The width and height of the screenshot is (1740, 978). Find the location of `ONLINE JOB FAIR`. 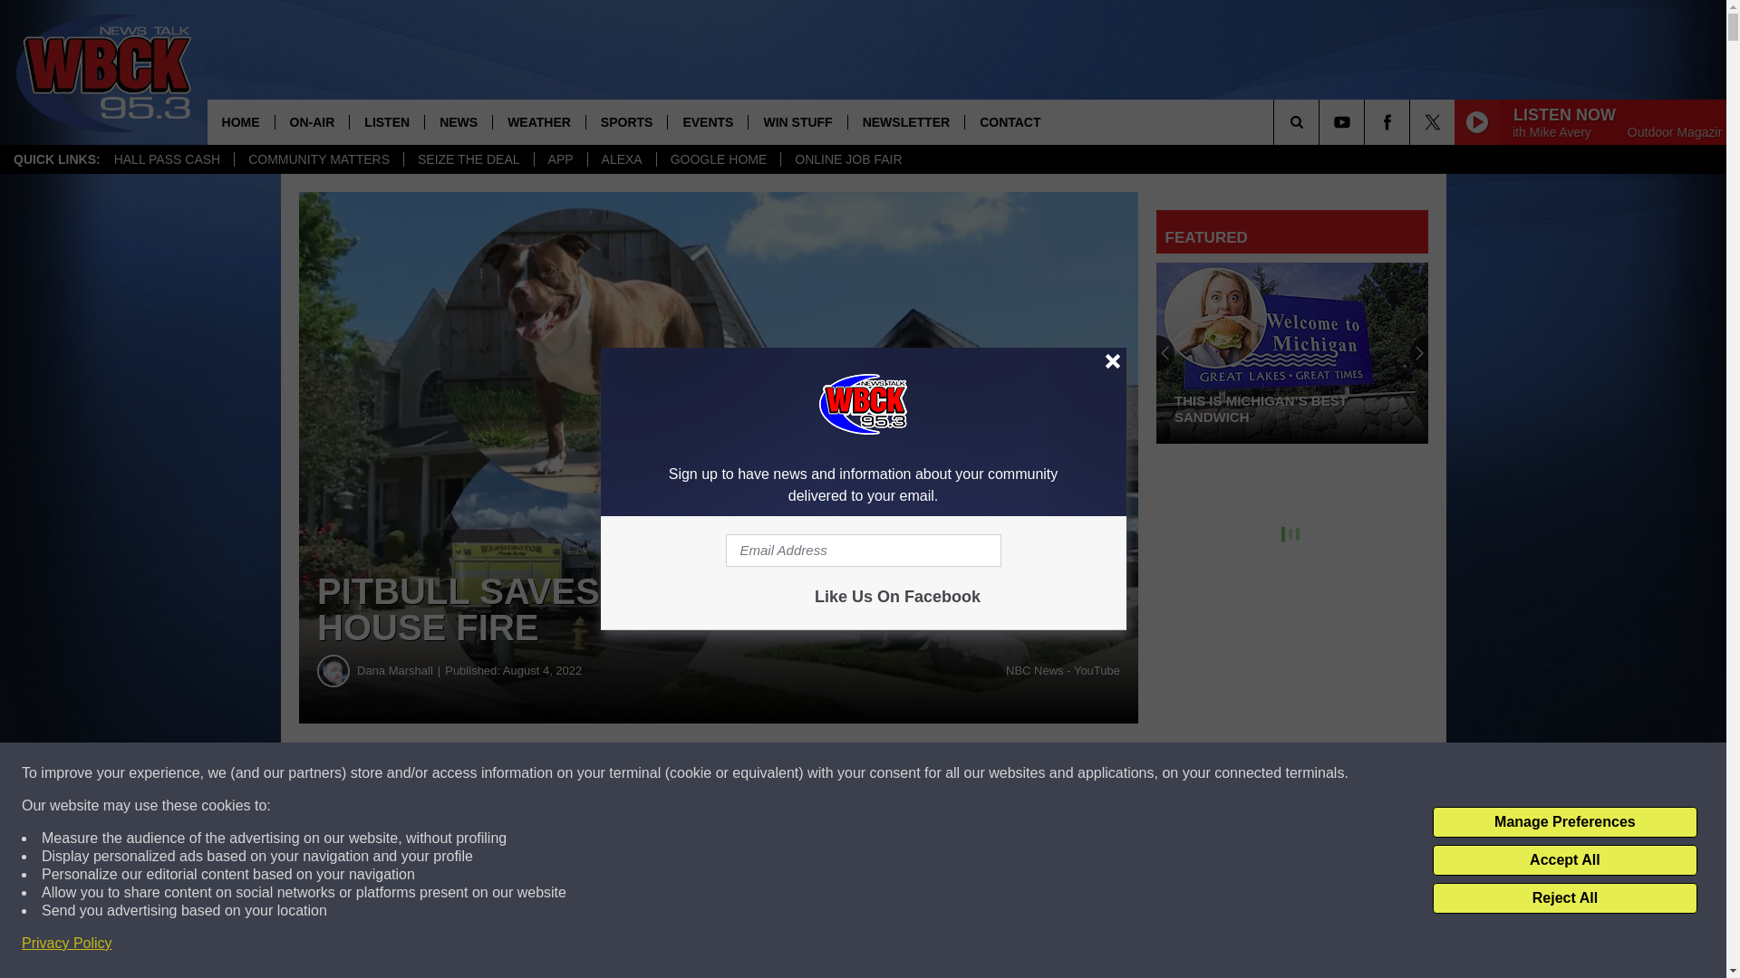

ONLINE JOB FAIR is located at coordinates (846, 159).